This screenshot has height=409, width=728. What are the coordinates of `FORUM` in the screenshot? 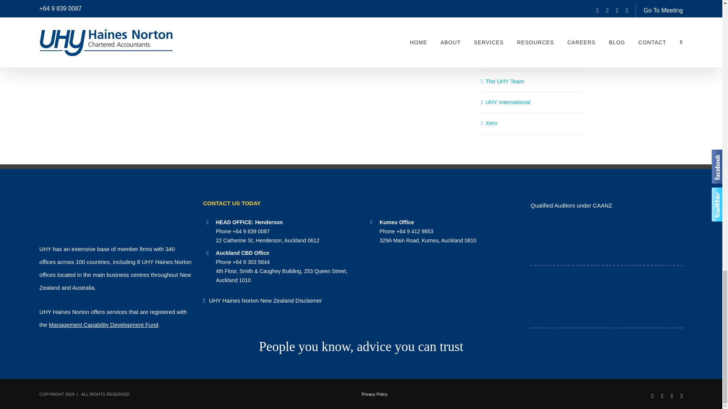 It's located at (567, 341).